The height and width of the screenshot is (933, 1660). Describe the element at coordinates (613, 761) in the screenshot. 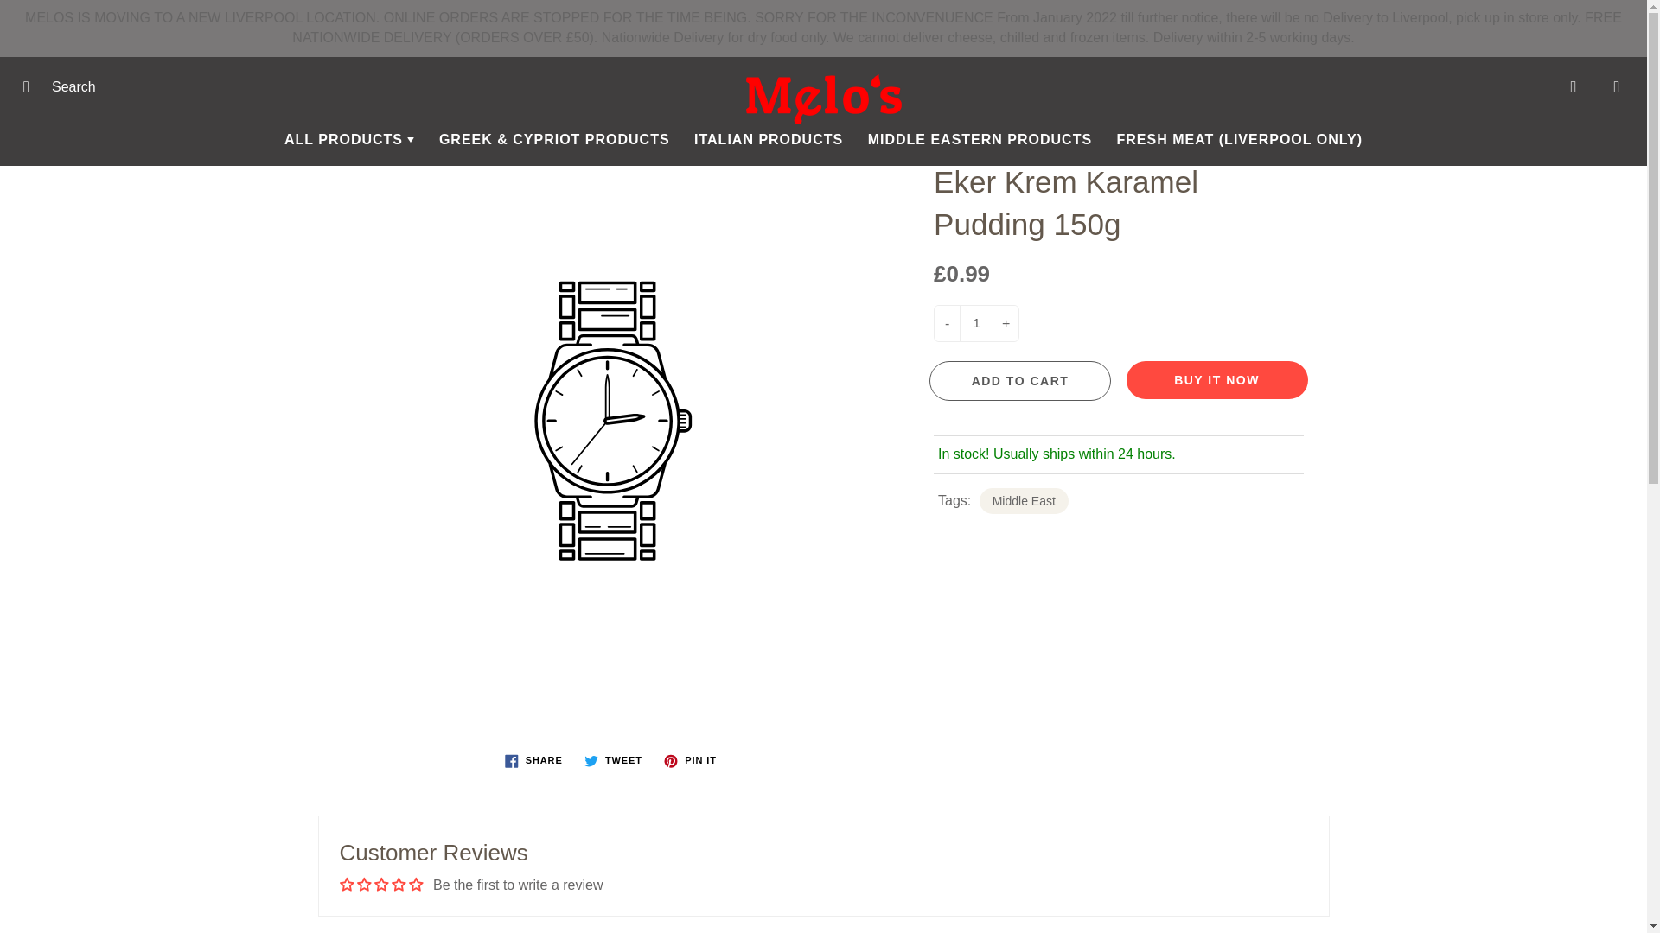

I see `Tweet on Twitter` at that location.